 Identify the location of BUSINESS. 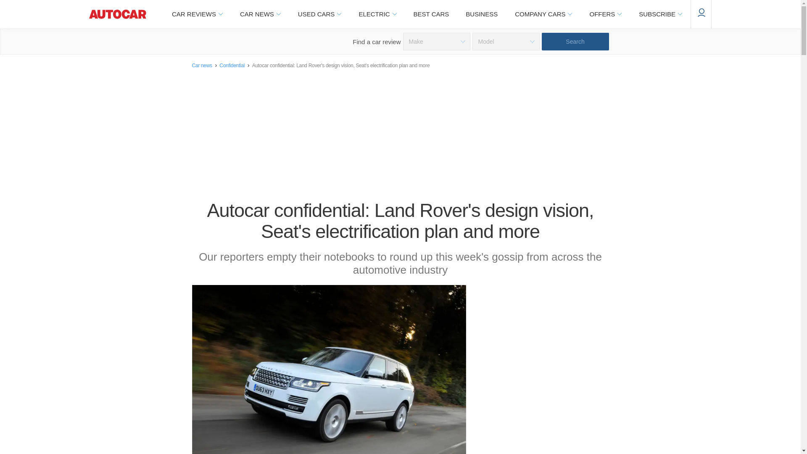
(482, 14).